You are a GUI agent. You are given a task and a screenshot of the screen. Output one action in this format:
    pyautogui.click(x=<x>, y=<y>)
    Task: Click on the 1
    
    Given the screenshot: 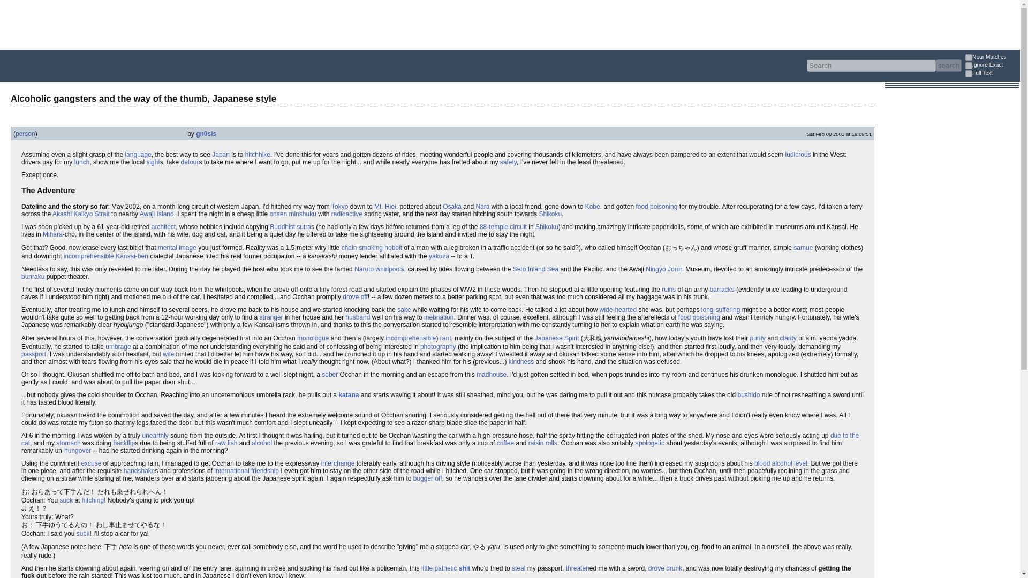 What is the action you would take?
    pyautogui.click(x=969, y=73)
    